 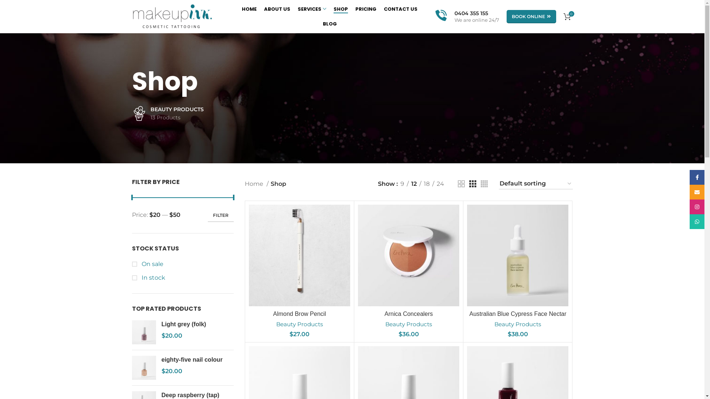 What do you see at coordinates (409, 324) in the screenshot?
I see `Beauty Products` at bounding box center [409, 324].